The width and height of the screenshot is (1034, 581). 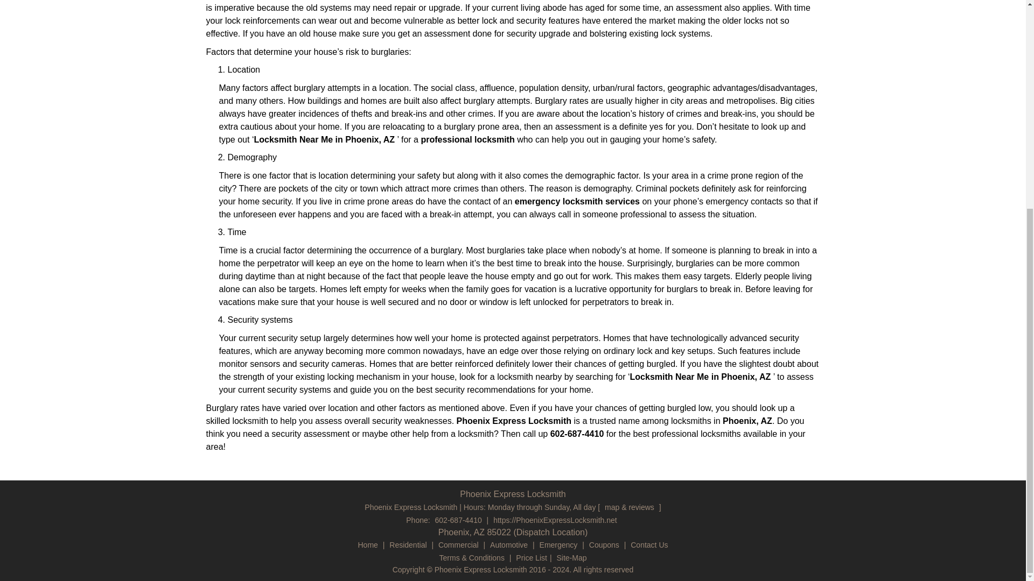 What do you see at coordinates (458, 544) in the screenshot?
I see `Commercial` at bounding box center [458, 544].